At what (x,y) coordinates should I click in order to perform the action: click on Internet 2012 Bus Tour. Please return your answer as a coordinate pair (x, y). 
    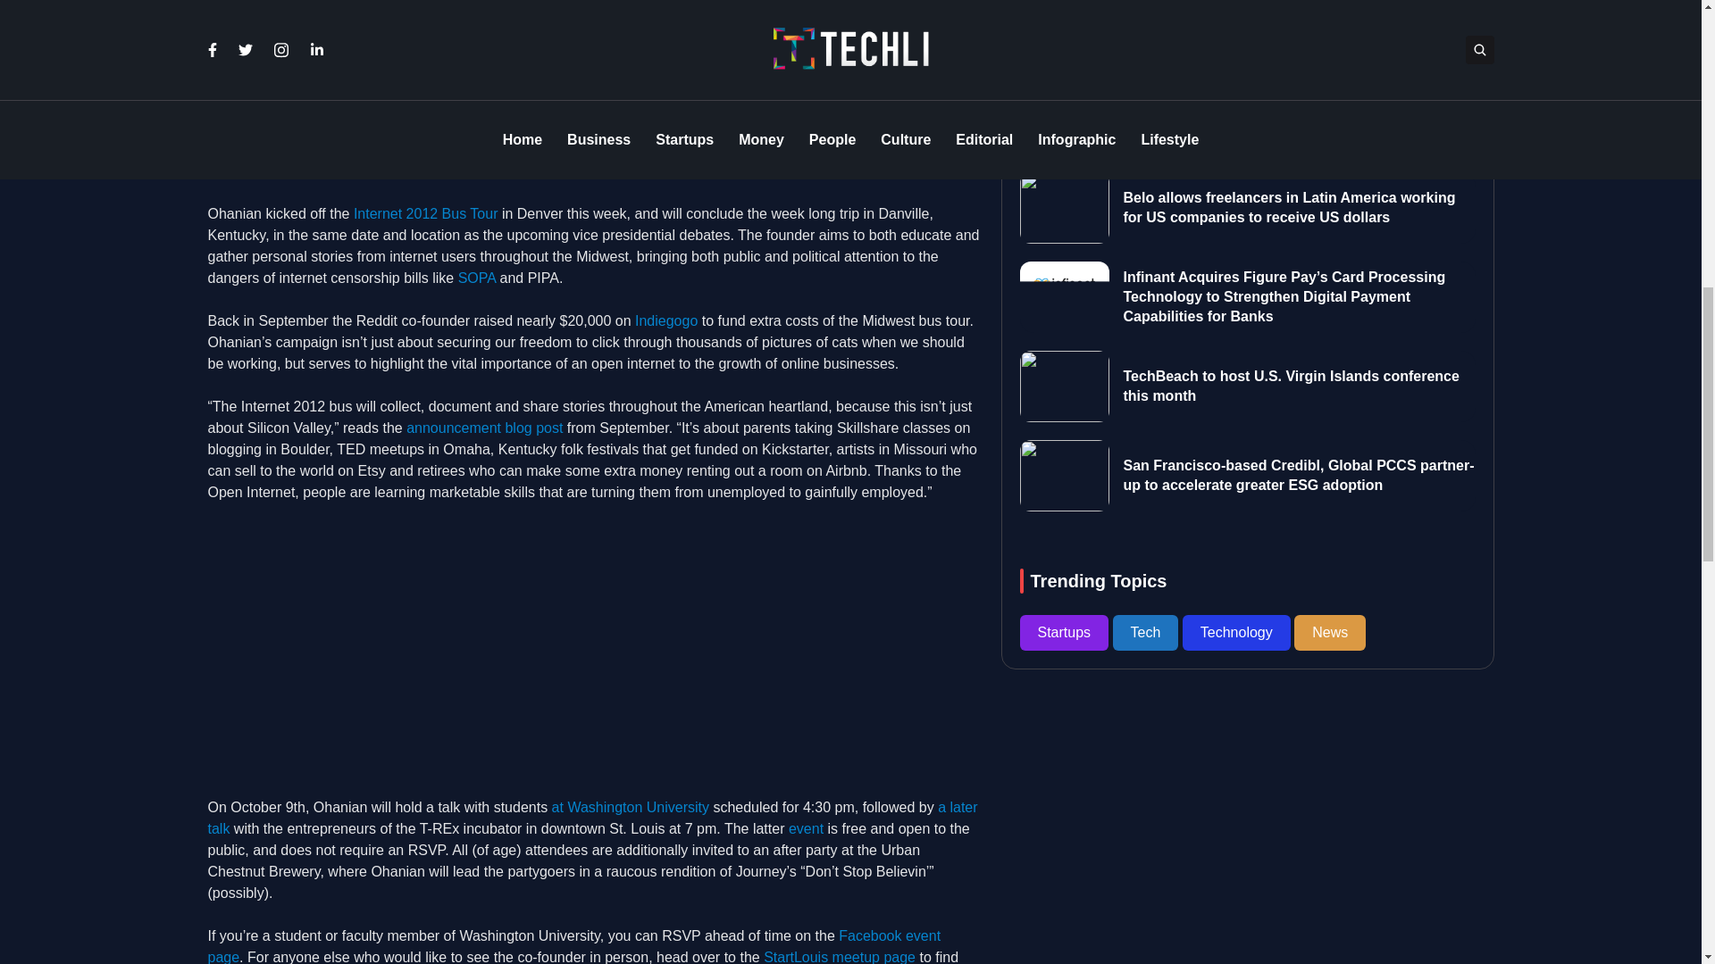
    Looking at the image, I should click on (425, 214).